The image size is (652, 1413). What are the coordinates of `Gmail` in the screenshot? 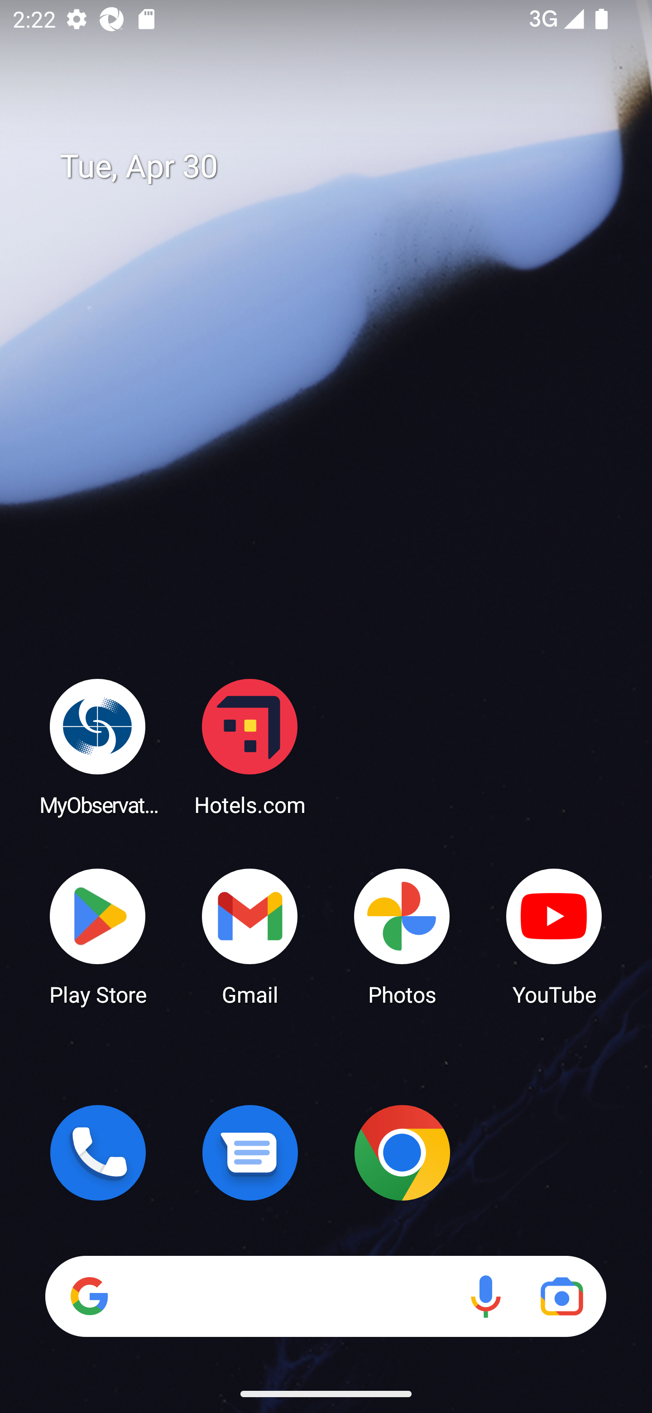 It's located at (250, 936).